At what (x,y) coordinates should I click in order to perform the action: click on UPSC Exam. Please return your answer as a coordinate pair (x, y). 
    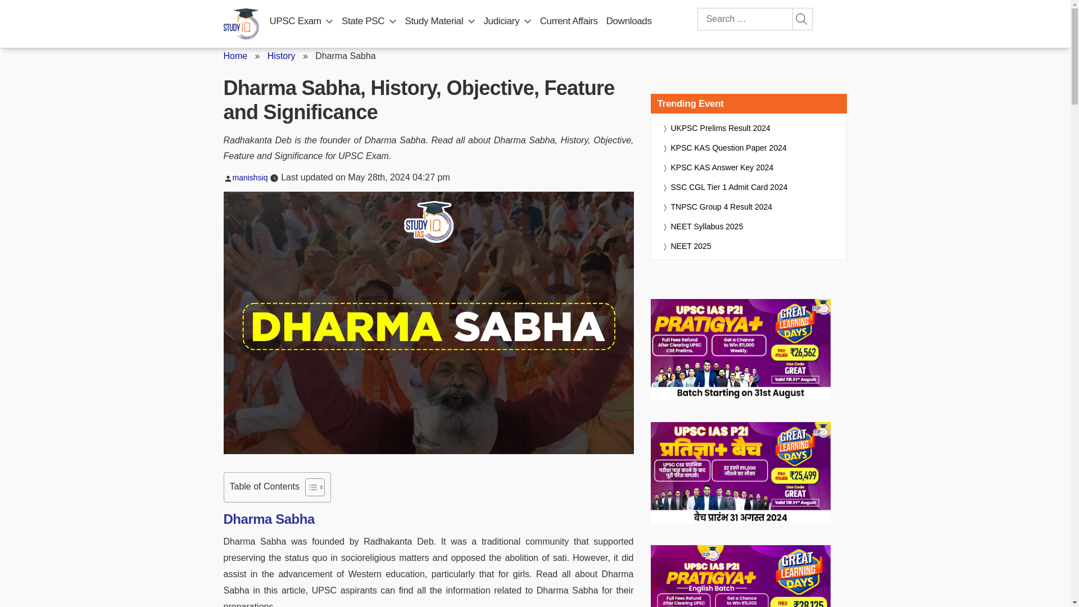
    Looking at the image, I should click on (296, 21).